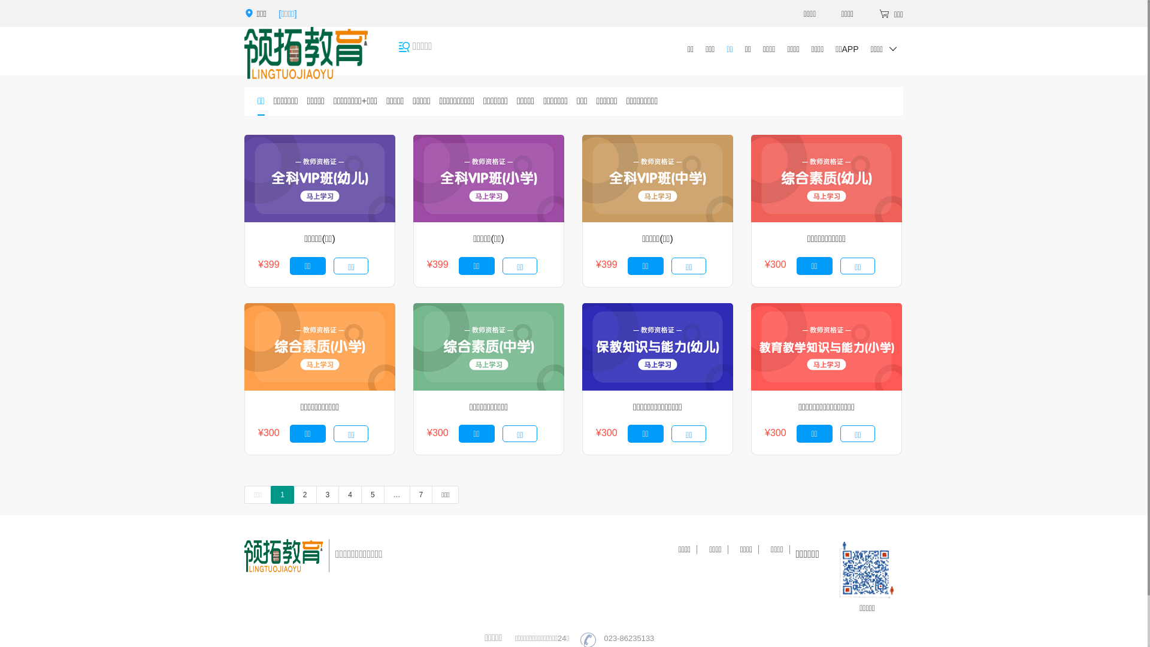 The height and width of the screenshot is (647, 1150). I want to click on 4, so click(350, 495).